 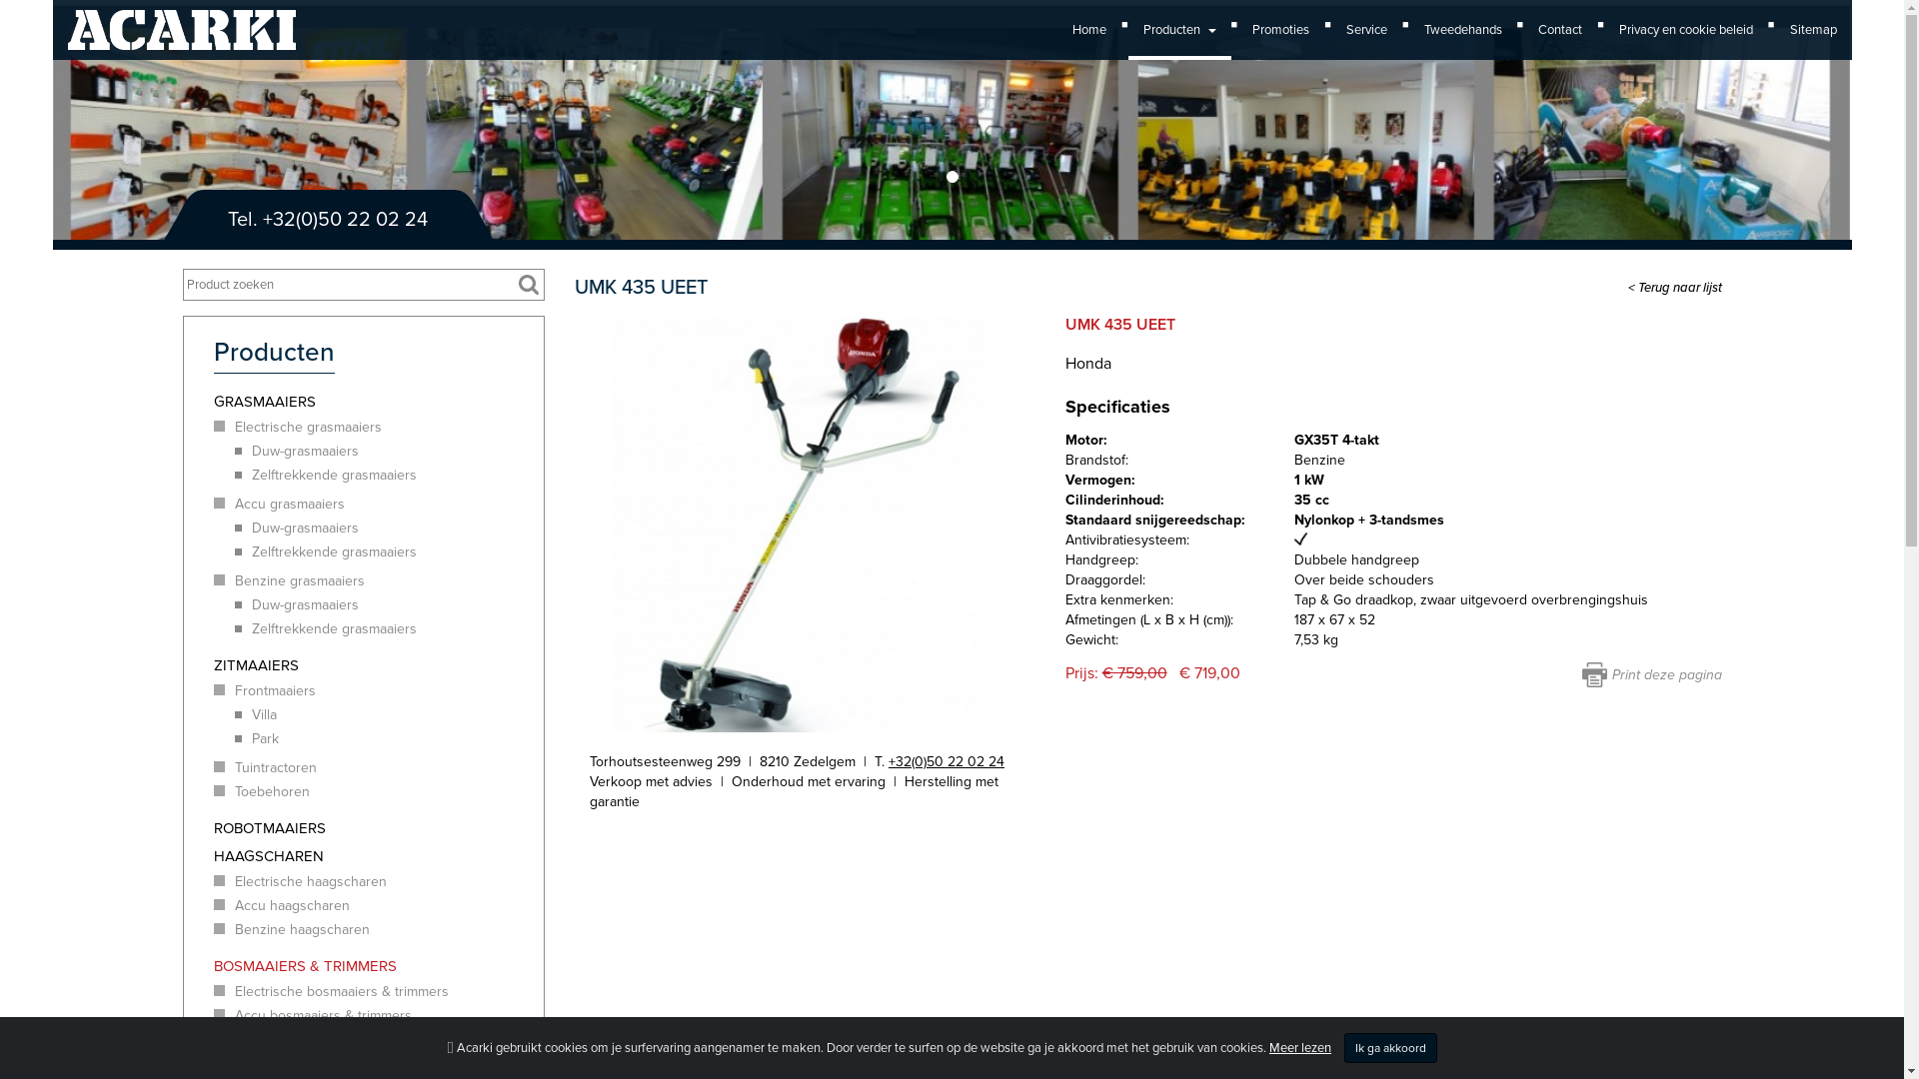 I want to click on +32(0)50 22 02 24, so click(x=947, y=761).